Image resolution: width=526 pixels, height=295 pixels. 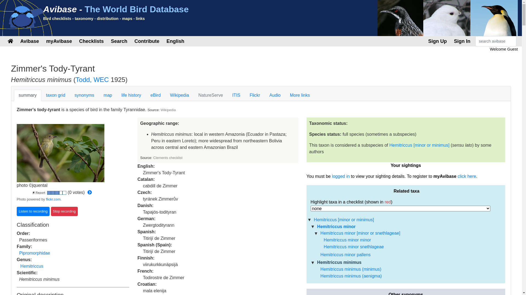 I want to click on Wikipedia, so click(x=168, y=110).